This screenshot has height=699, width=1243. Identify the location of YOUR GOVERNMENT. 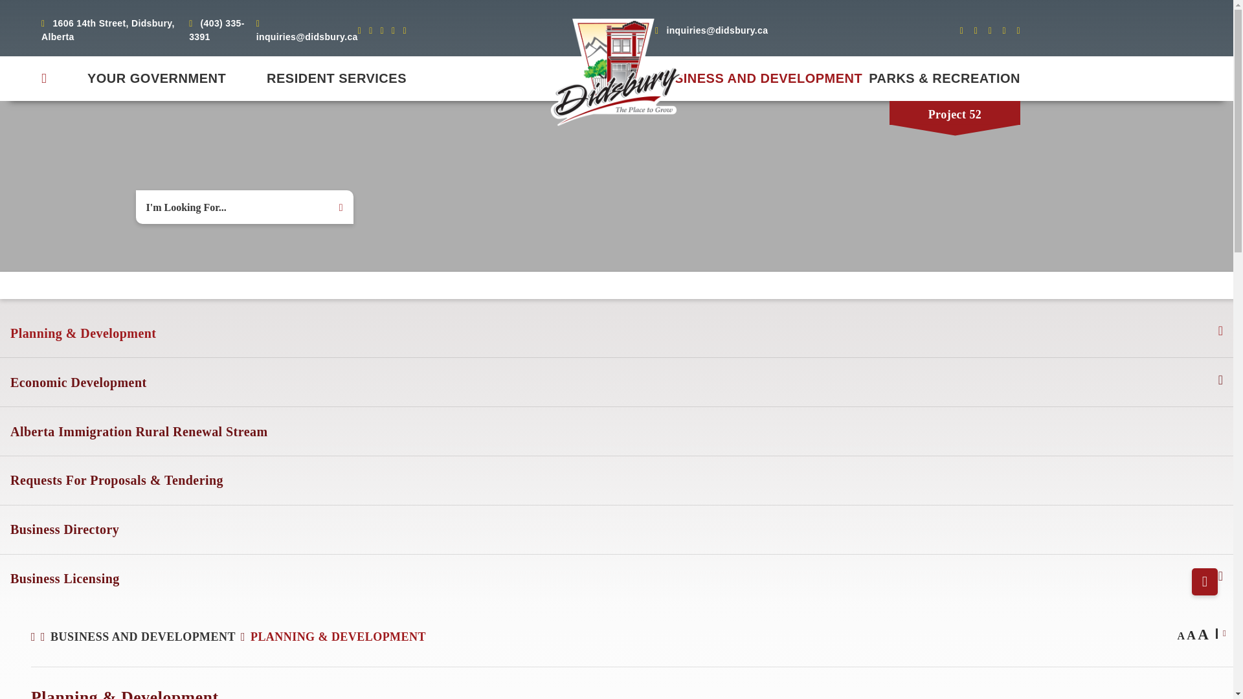
(157, 78).